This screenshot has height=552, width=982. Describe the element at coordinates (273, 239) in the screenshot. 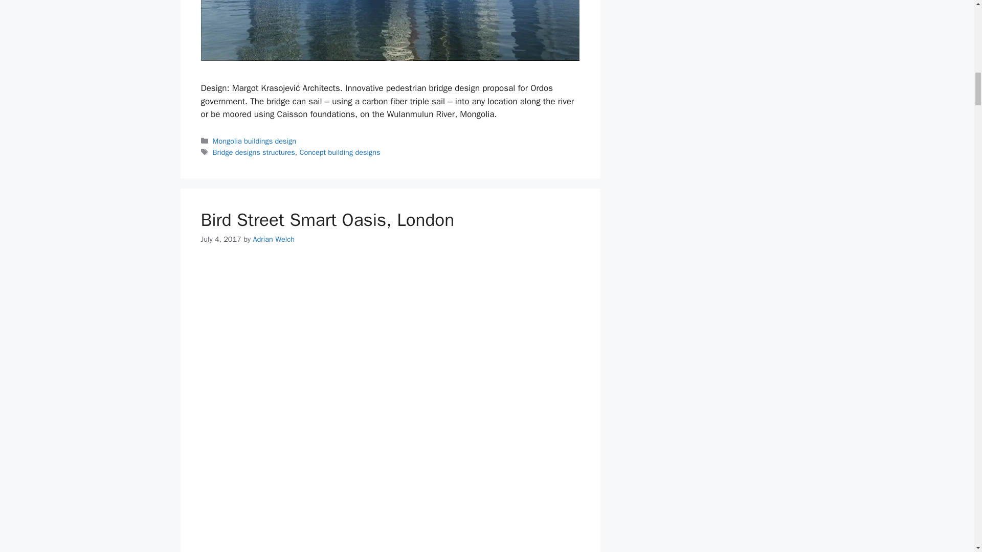

I see `View all posts by Adrian Welch` at that location.